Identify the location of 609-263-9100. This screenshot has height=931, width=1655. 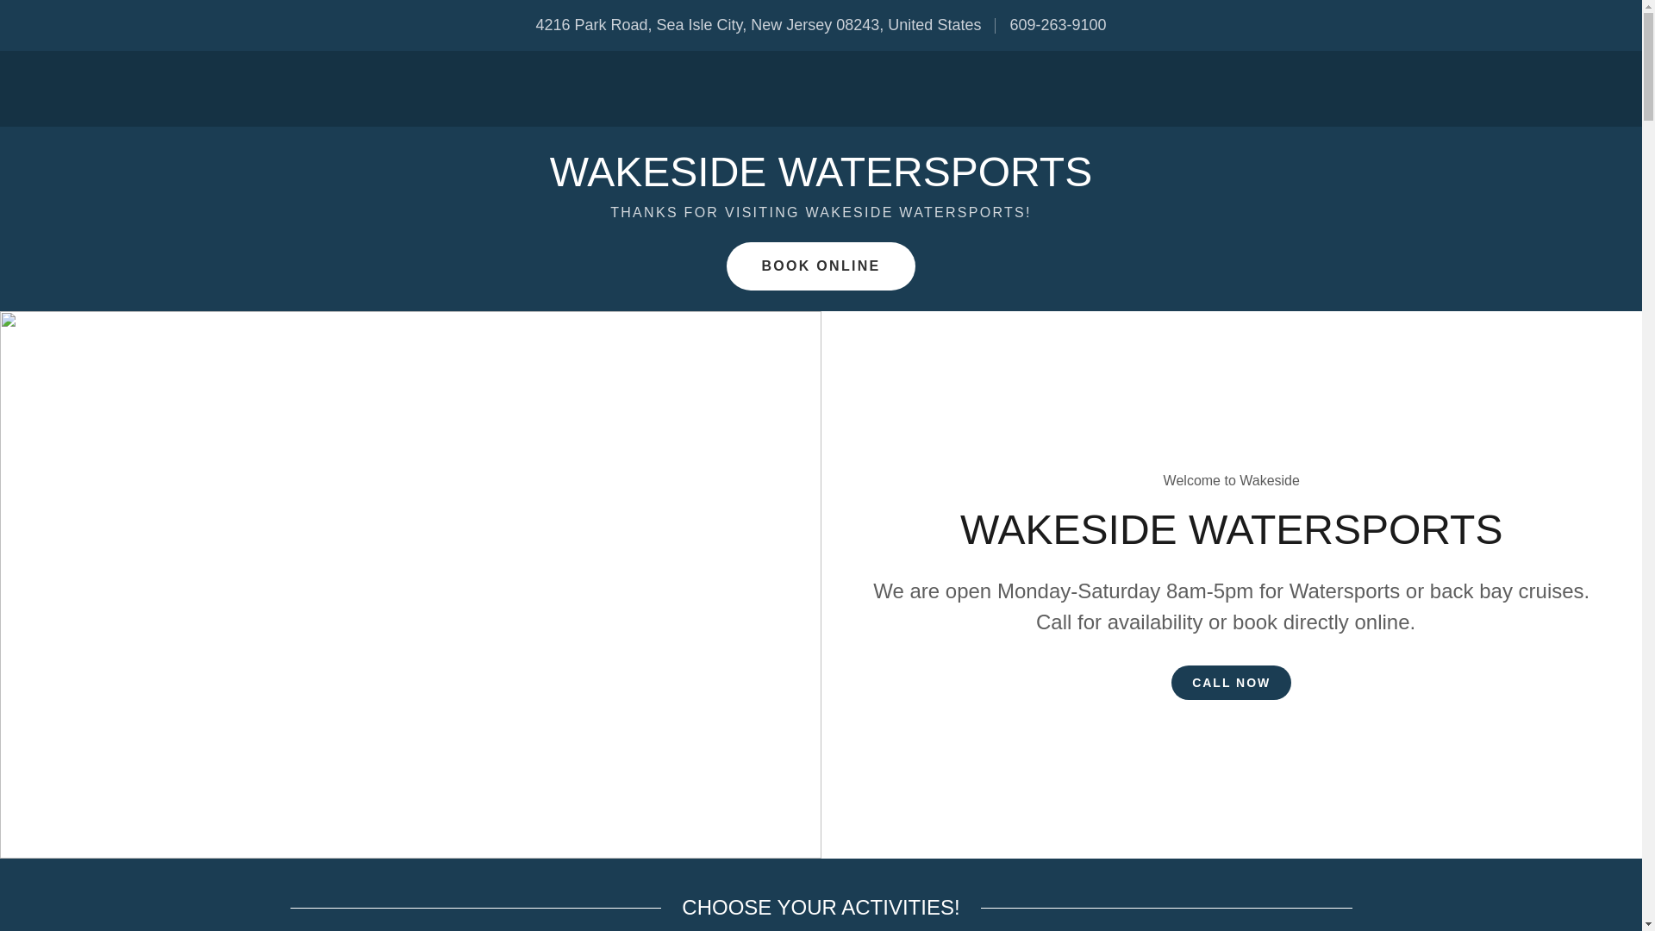
(1057, 24).